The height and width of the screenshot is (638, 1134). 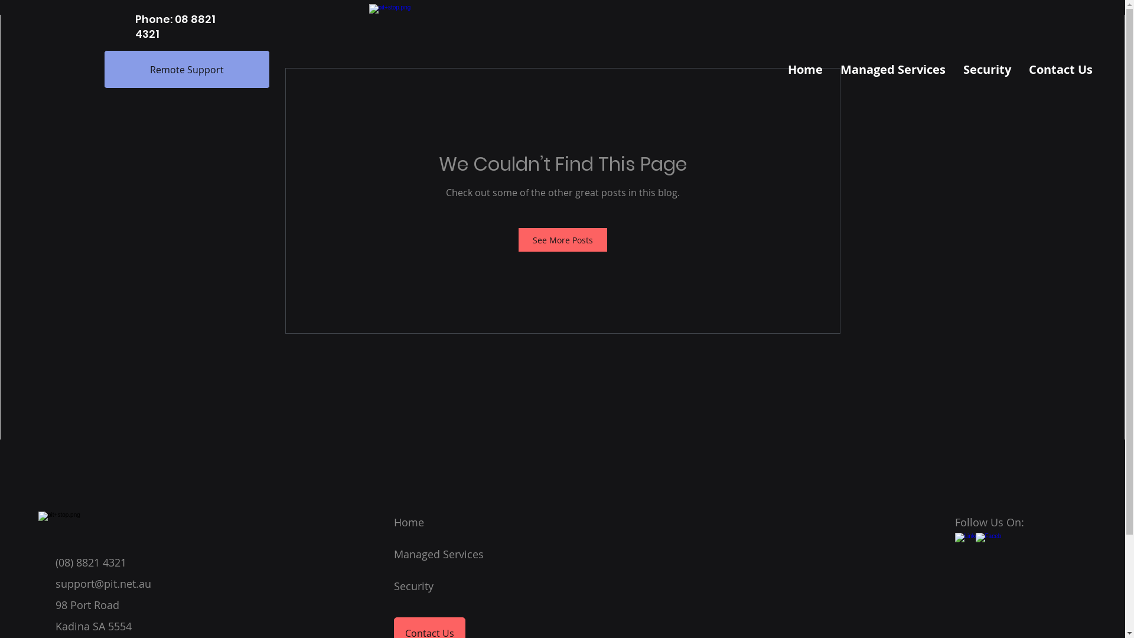 What do you see at coordinates (187, 70) in the screenshot?
I see `Remote Support` at bounding box center [187, 70].